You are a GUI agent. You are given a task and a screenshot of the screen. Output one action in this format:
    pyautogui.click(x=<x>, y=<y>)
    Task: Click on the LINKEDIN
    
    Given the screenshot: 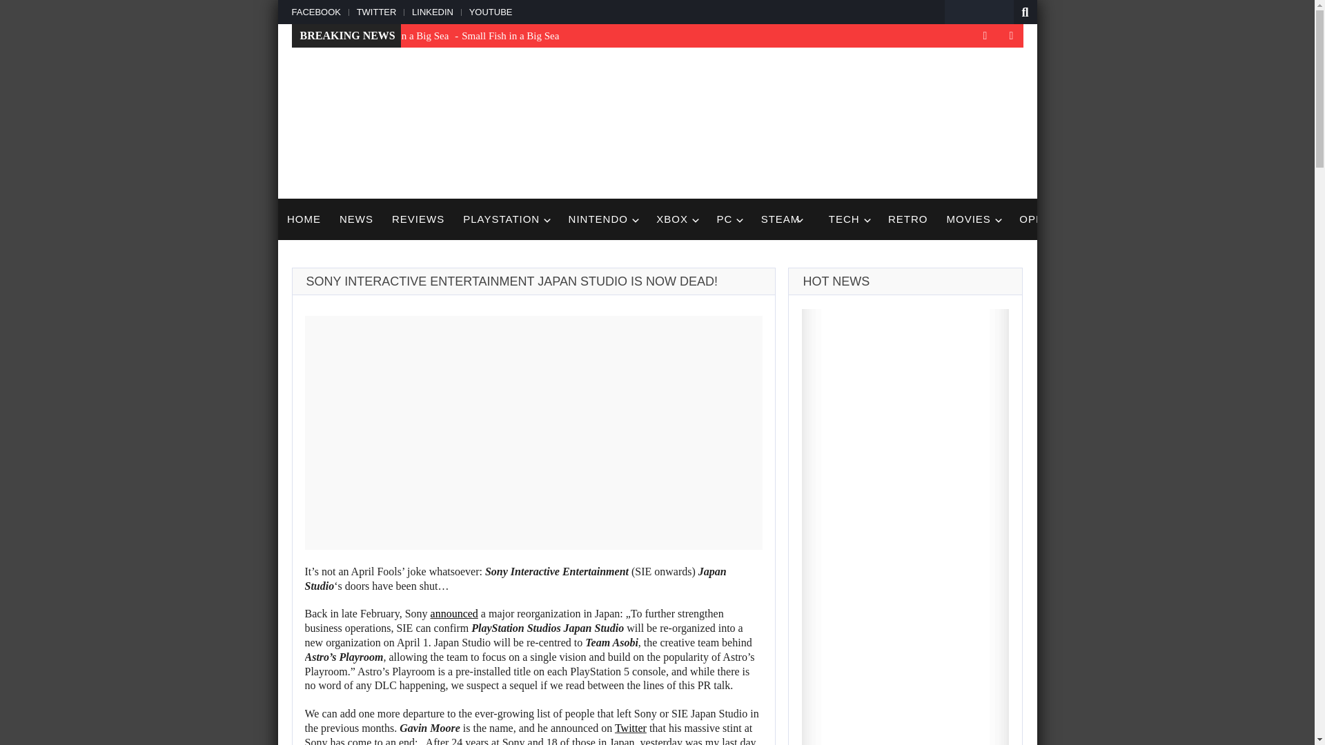 What is the action you would take?
    pyautogui.click(x=431, y=11)
    